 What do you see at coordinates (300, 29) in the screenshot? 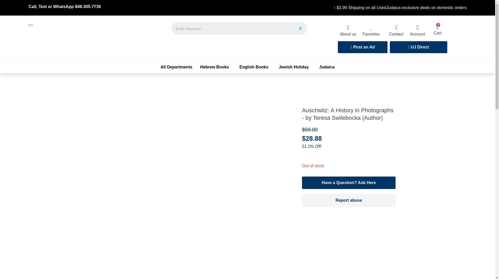
I see `Search` at bounding box center [300, 29].